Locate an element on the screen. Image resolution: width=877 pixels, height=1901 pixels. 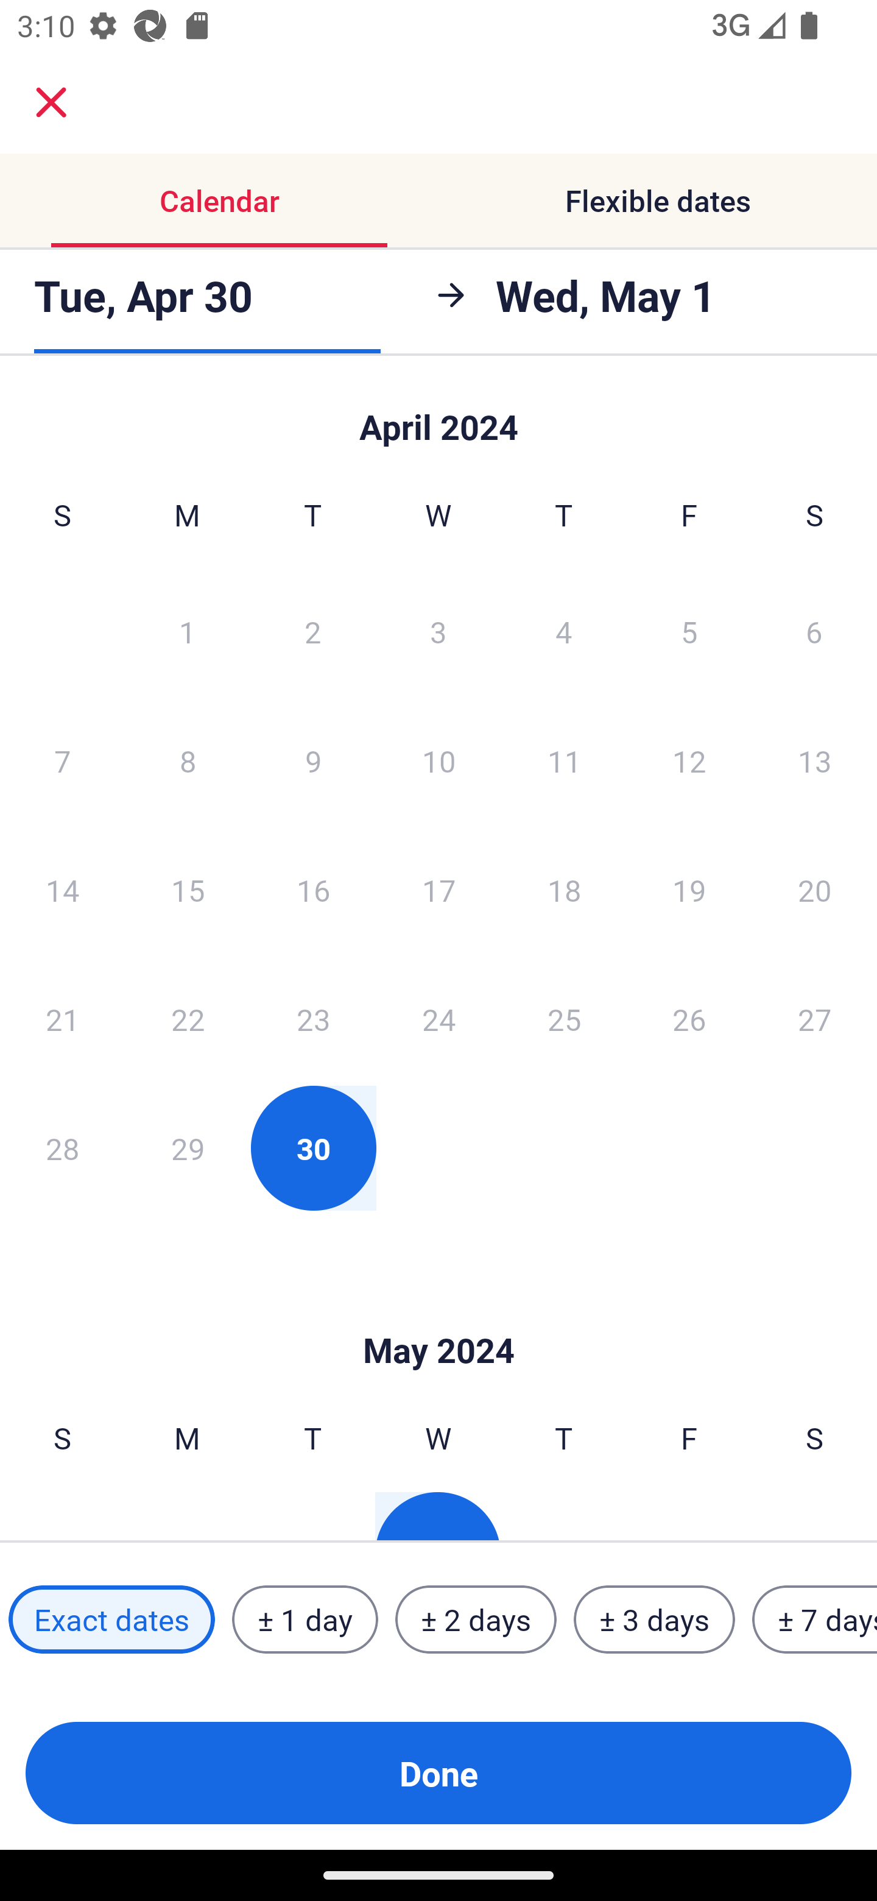
22 Monday, April 22, 2024 is located at coordinates (188, 1019).